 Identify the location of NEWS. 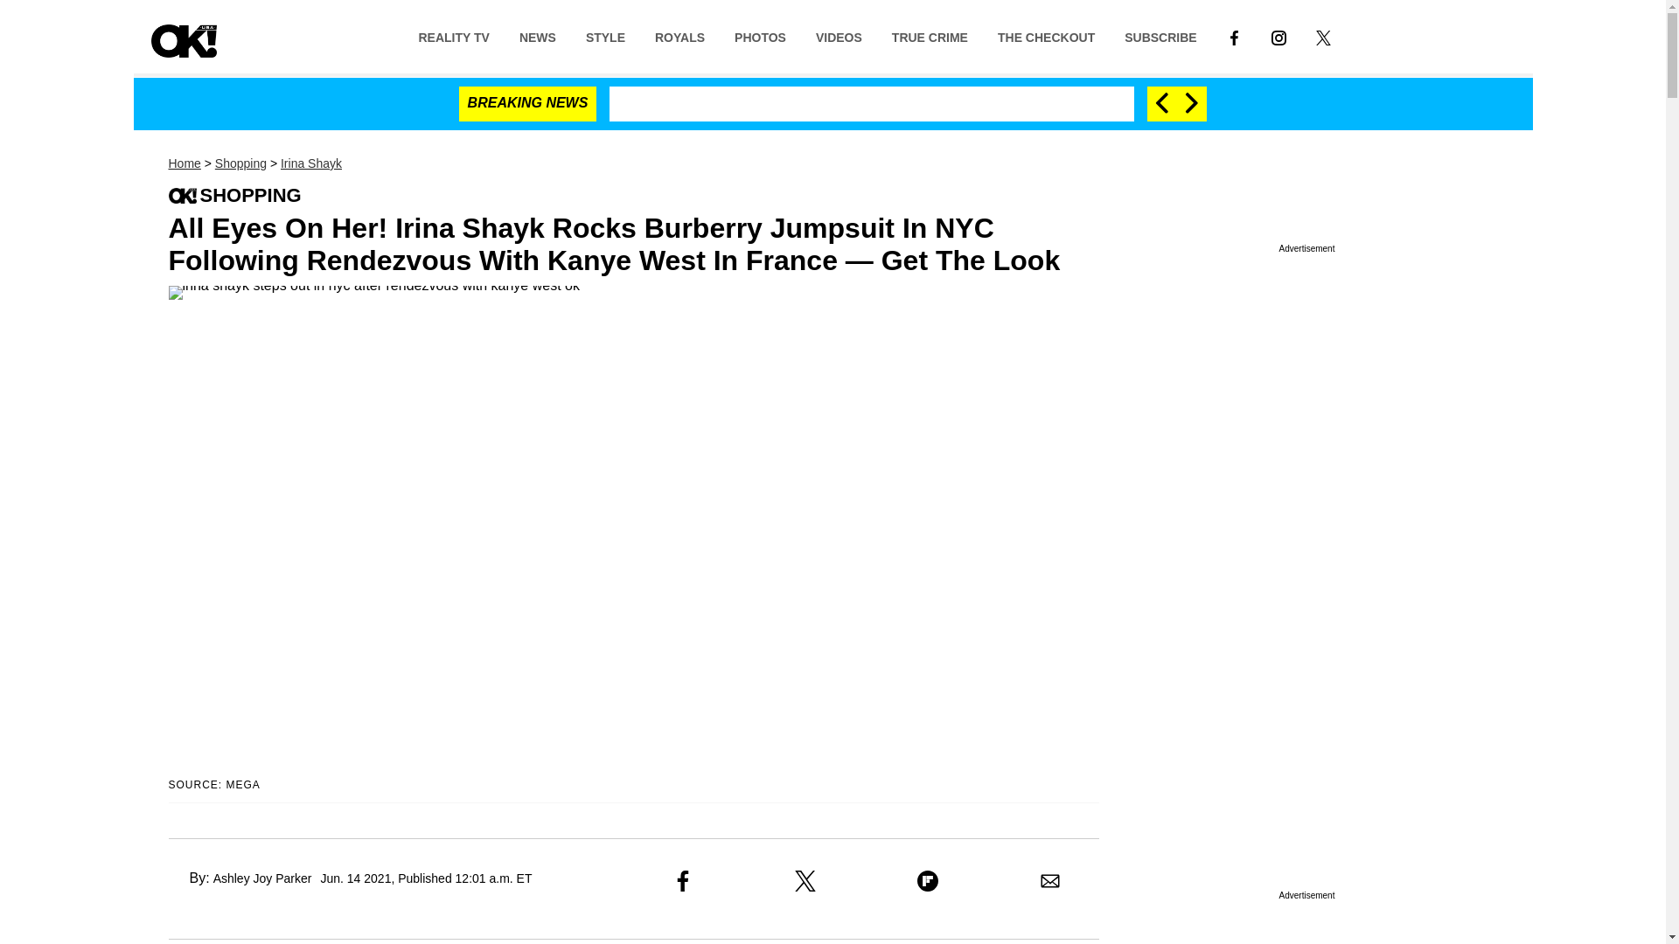
(537, 36).